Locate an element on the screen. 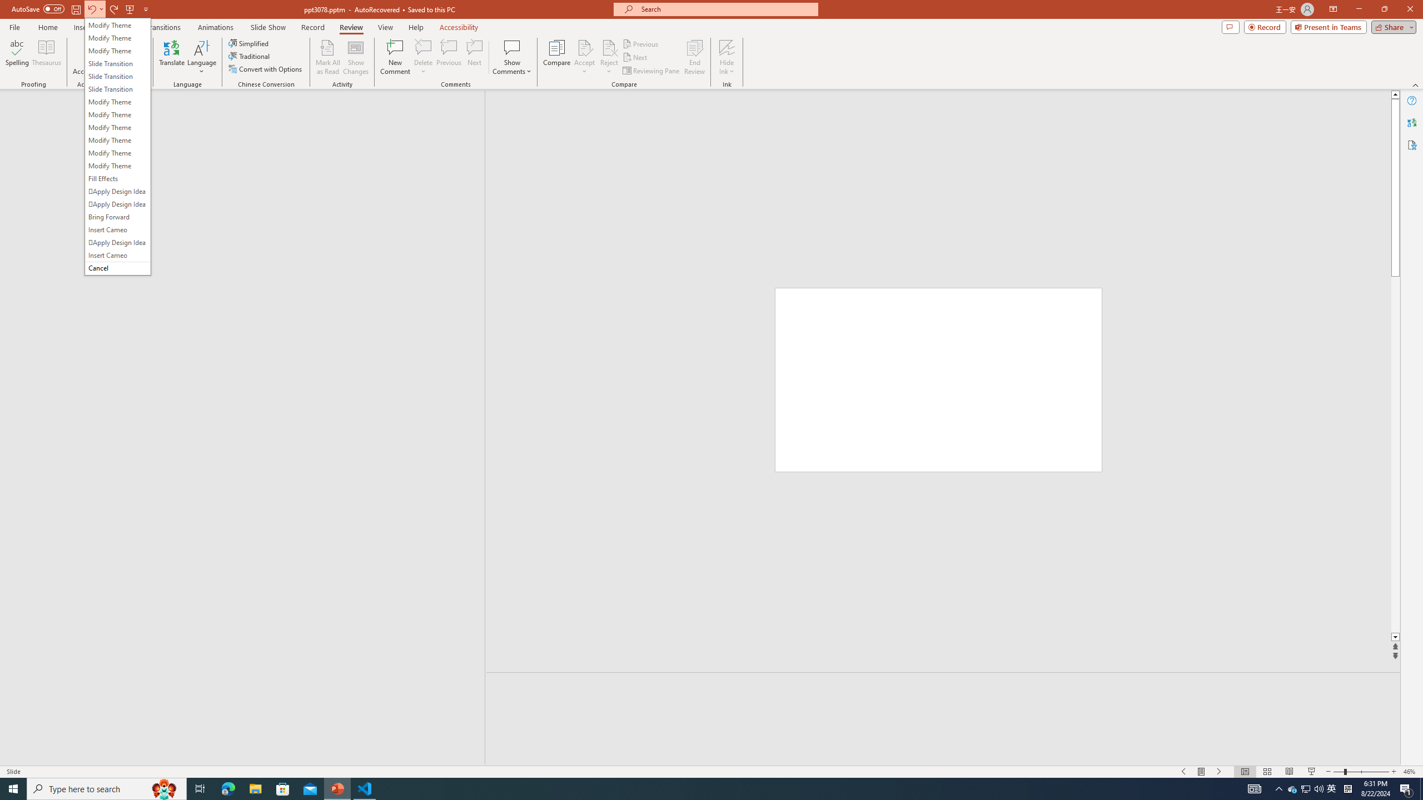 The height and width of the screenshot is (800, 1423). Translator is located at coordinates (1412, 122).